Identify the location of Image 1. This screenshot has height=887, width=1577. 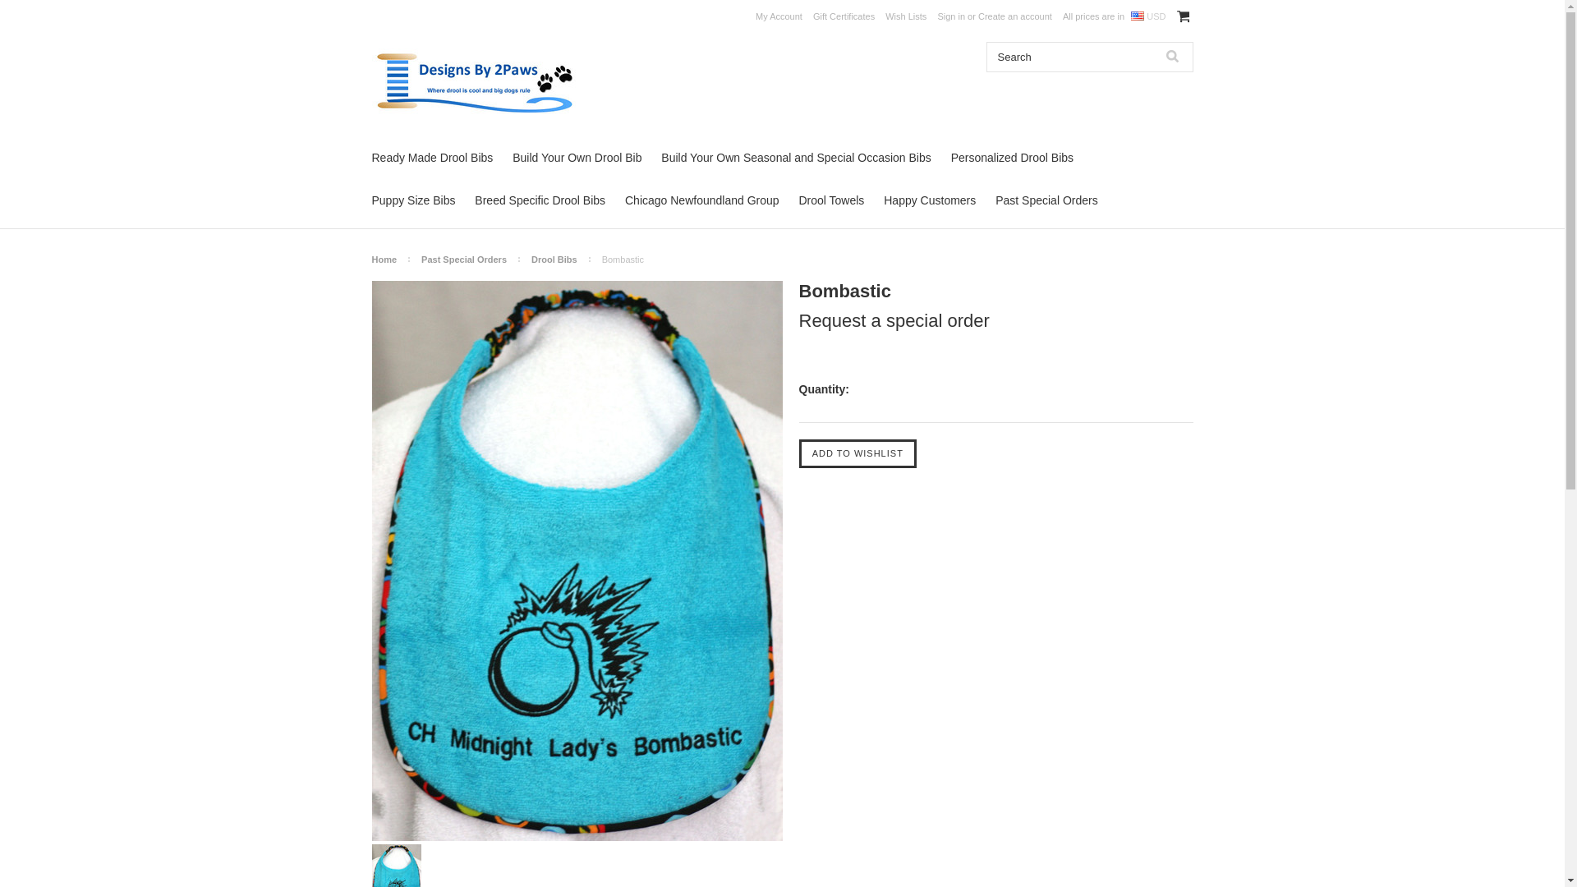
(396, 864).